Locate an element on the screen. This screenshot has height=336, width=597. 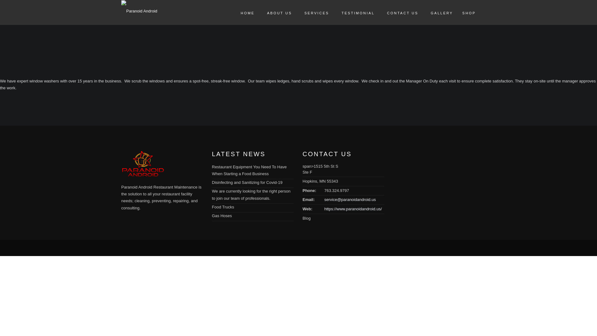
HOME is located at coordinates (244, 12).